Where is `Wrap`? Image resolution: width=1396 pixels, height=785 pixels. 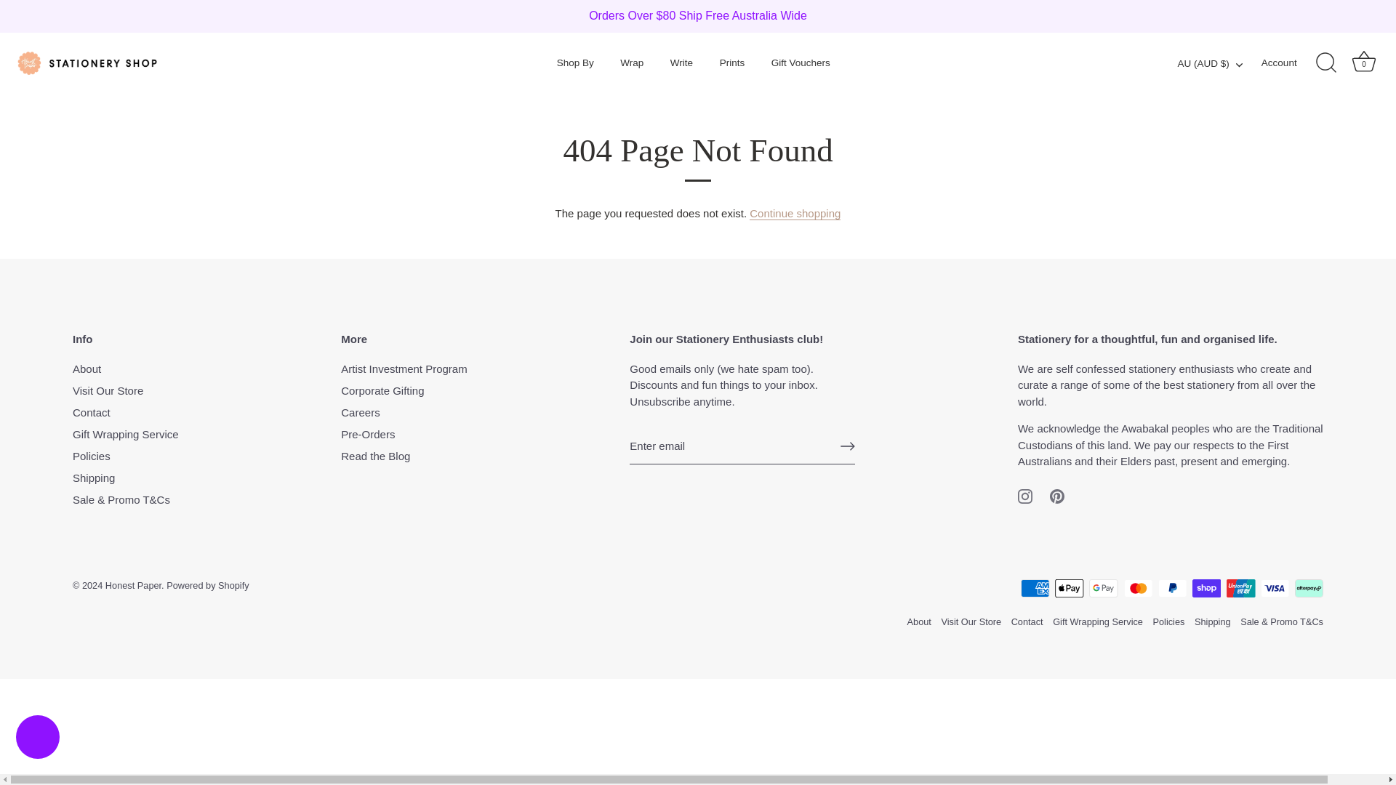
Wrap is located at coordinates (631, 63).